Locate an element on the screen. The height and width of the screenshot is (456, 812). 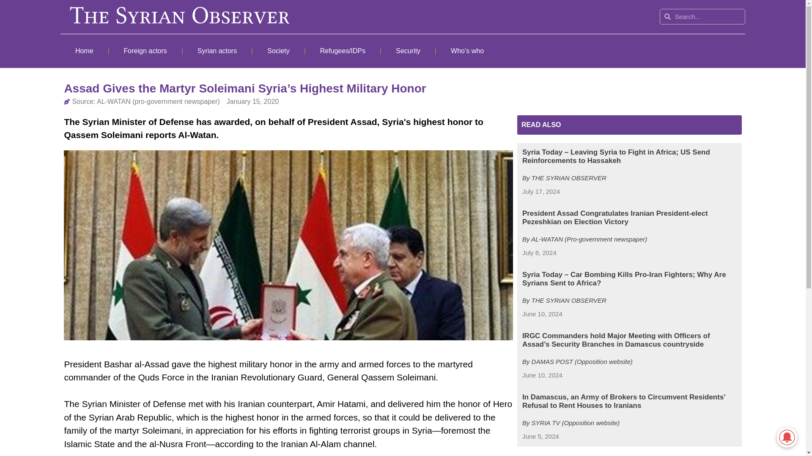
June 10, 2024 is located at coordinates (542, 375).